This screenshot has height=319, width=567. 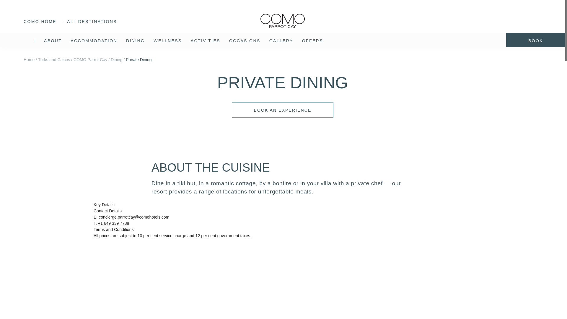 What do you see at coordinates (135, 40) in the screenshot?
I see `DINING` at bounding box center [135, 40].